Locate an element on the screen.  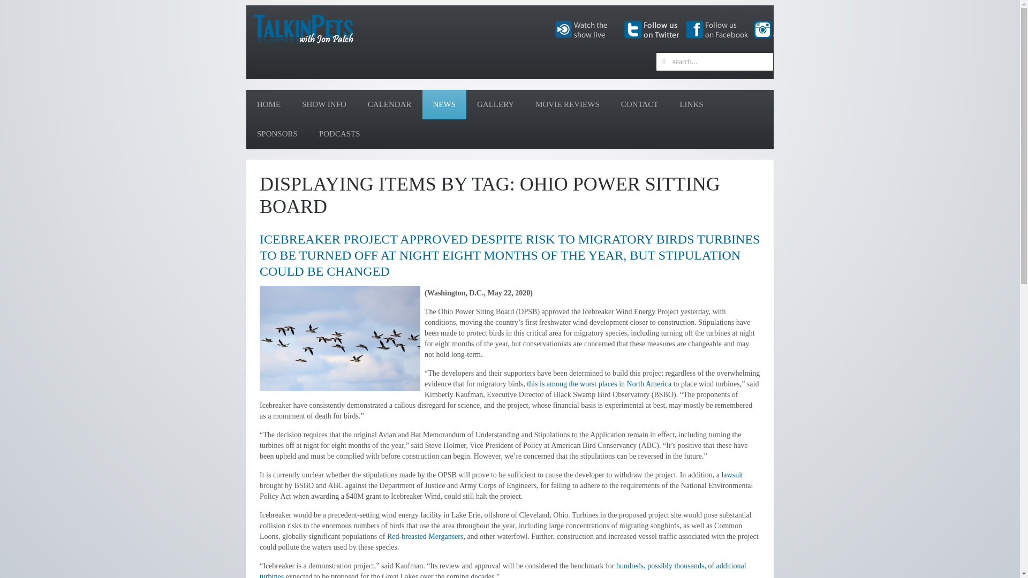
SHOW INFO is located at coordinates (323, 104).